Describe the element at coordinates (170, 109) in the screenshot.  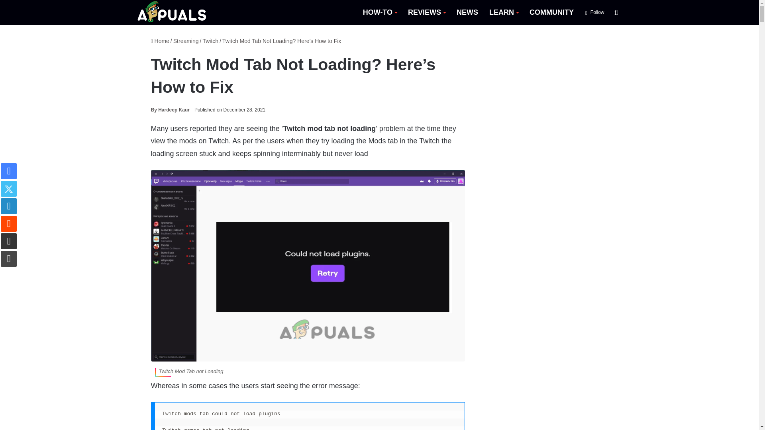
I see `Hardeep Kaur` at that location.